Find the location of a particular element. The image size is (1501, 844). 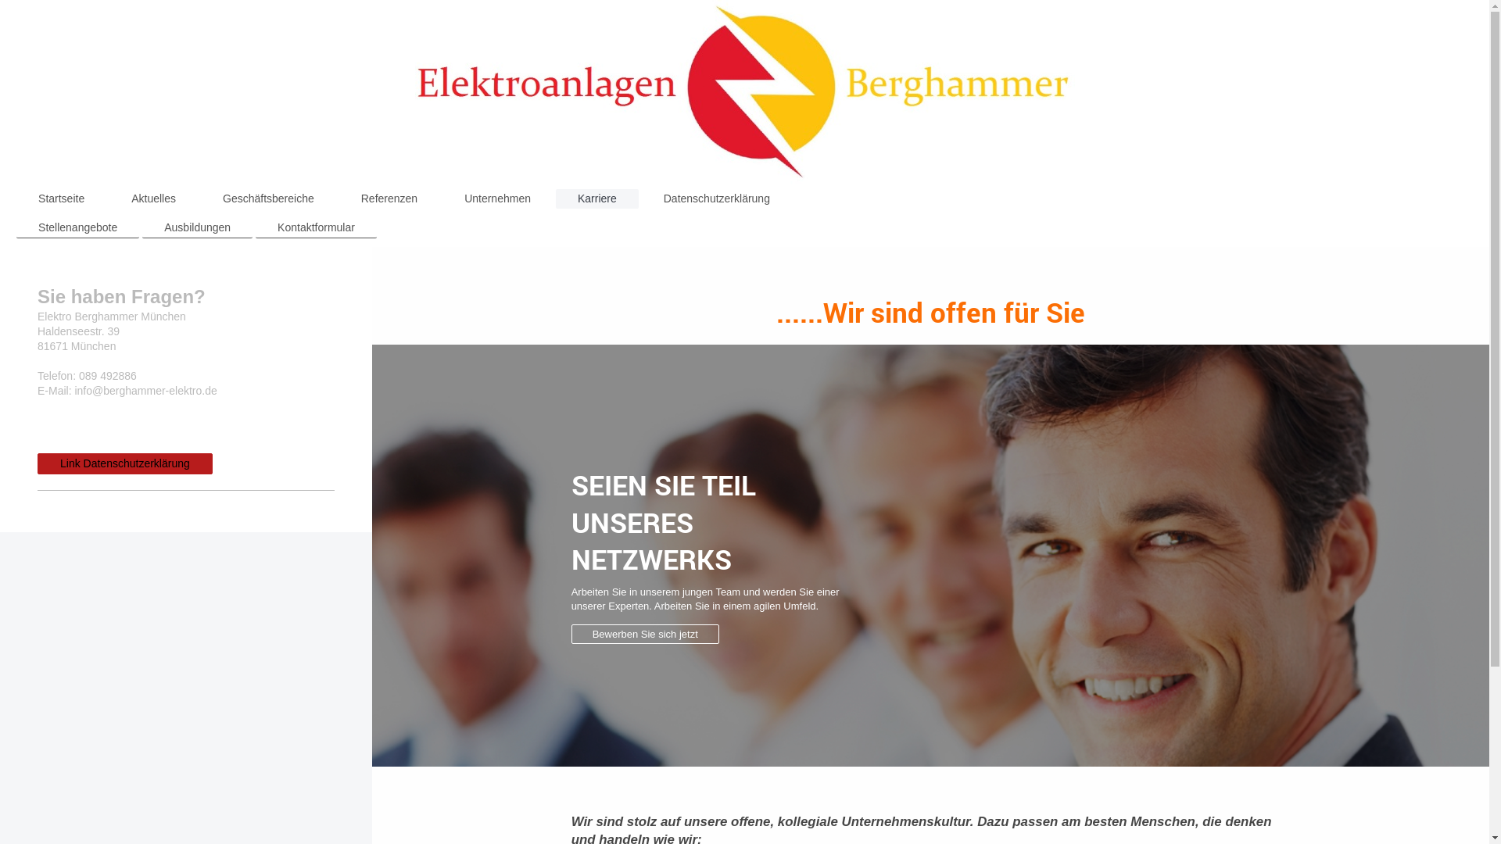

Stellenangebote is located at coordinates (78, 228).